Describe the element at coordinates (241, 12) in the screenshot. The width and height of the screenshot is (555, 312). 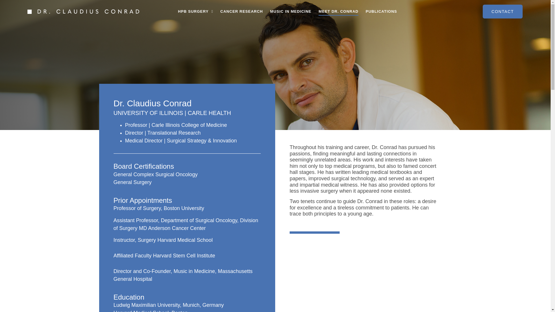
I see `CANCER RESEARCH` at that location.